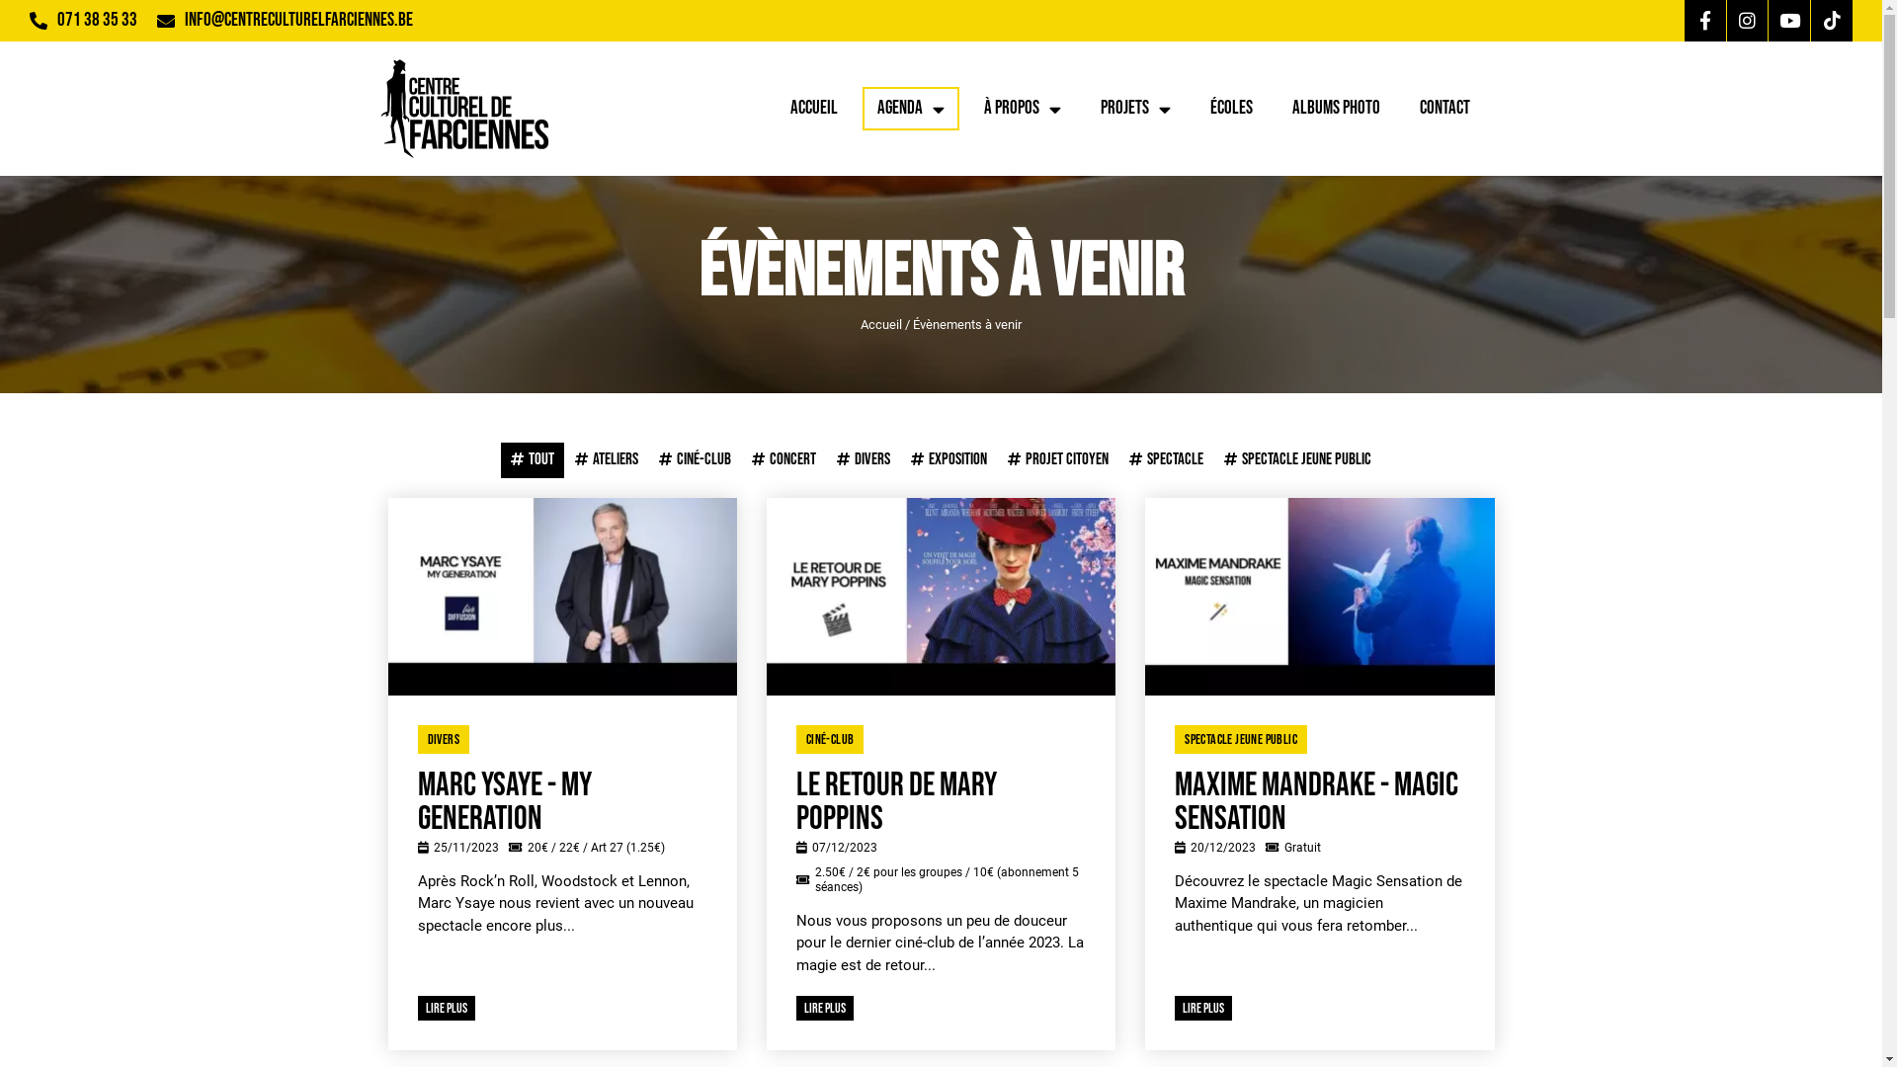 The height and width of the screenshot is (1067, 1897). I want to click on Lire plus, so click(825, 1008).